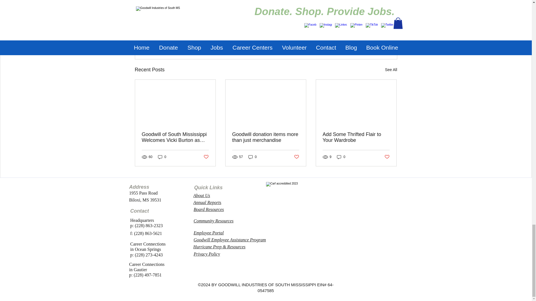  What do you see at coordinates (365, 39) in the screenshot?
I see `Post not marked as liked` at bounding box center [365, 39].